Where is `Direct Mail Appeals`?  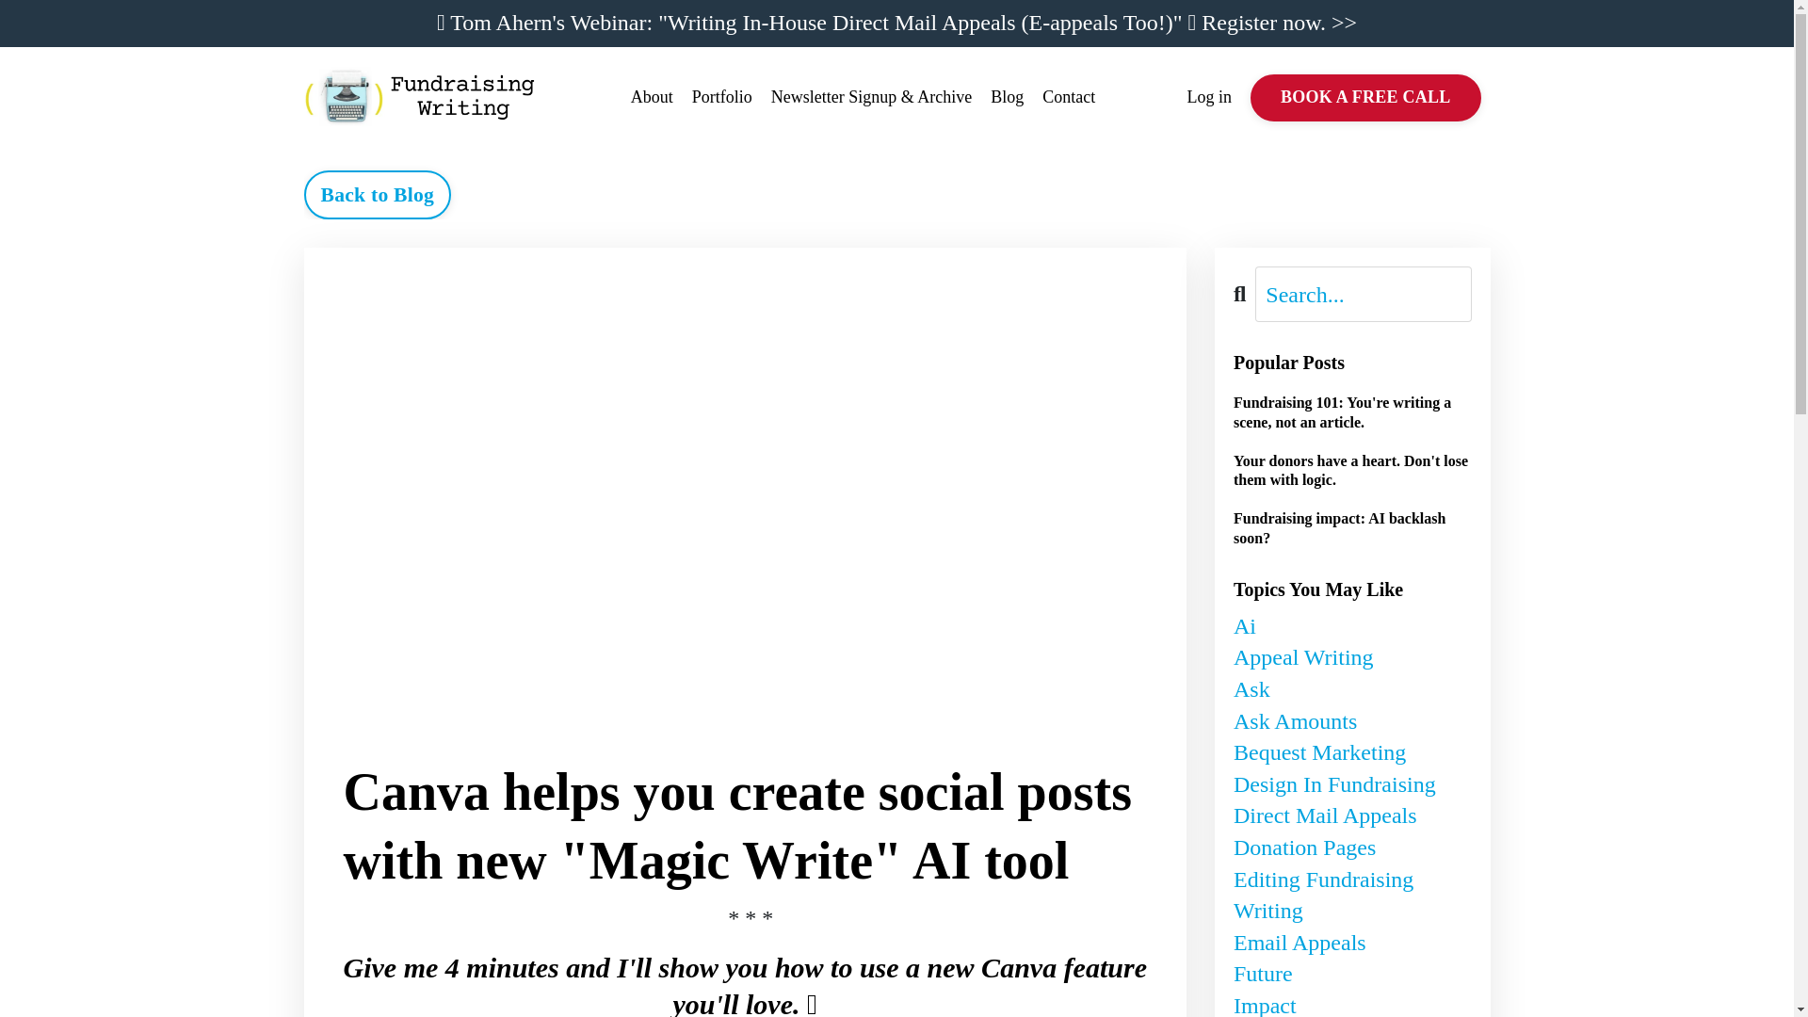
Direct Mail Appeals is located at coordinates (1352, 815).